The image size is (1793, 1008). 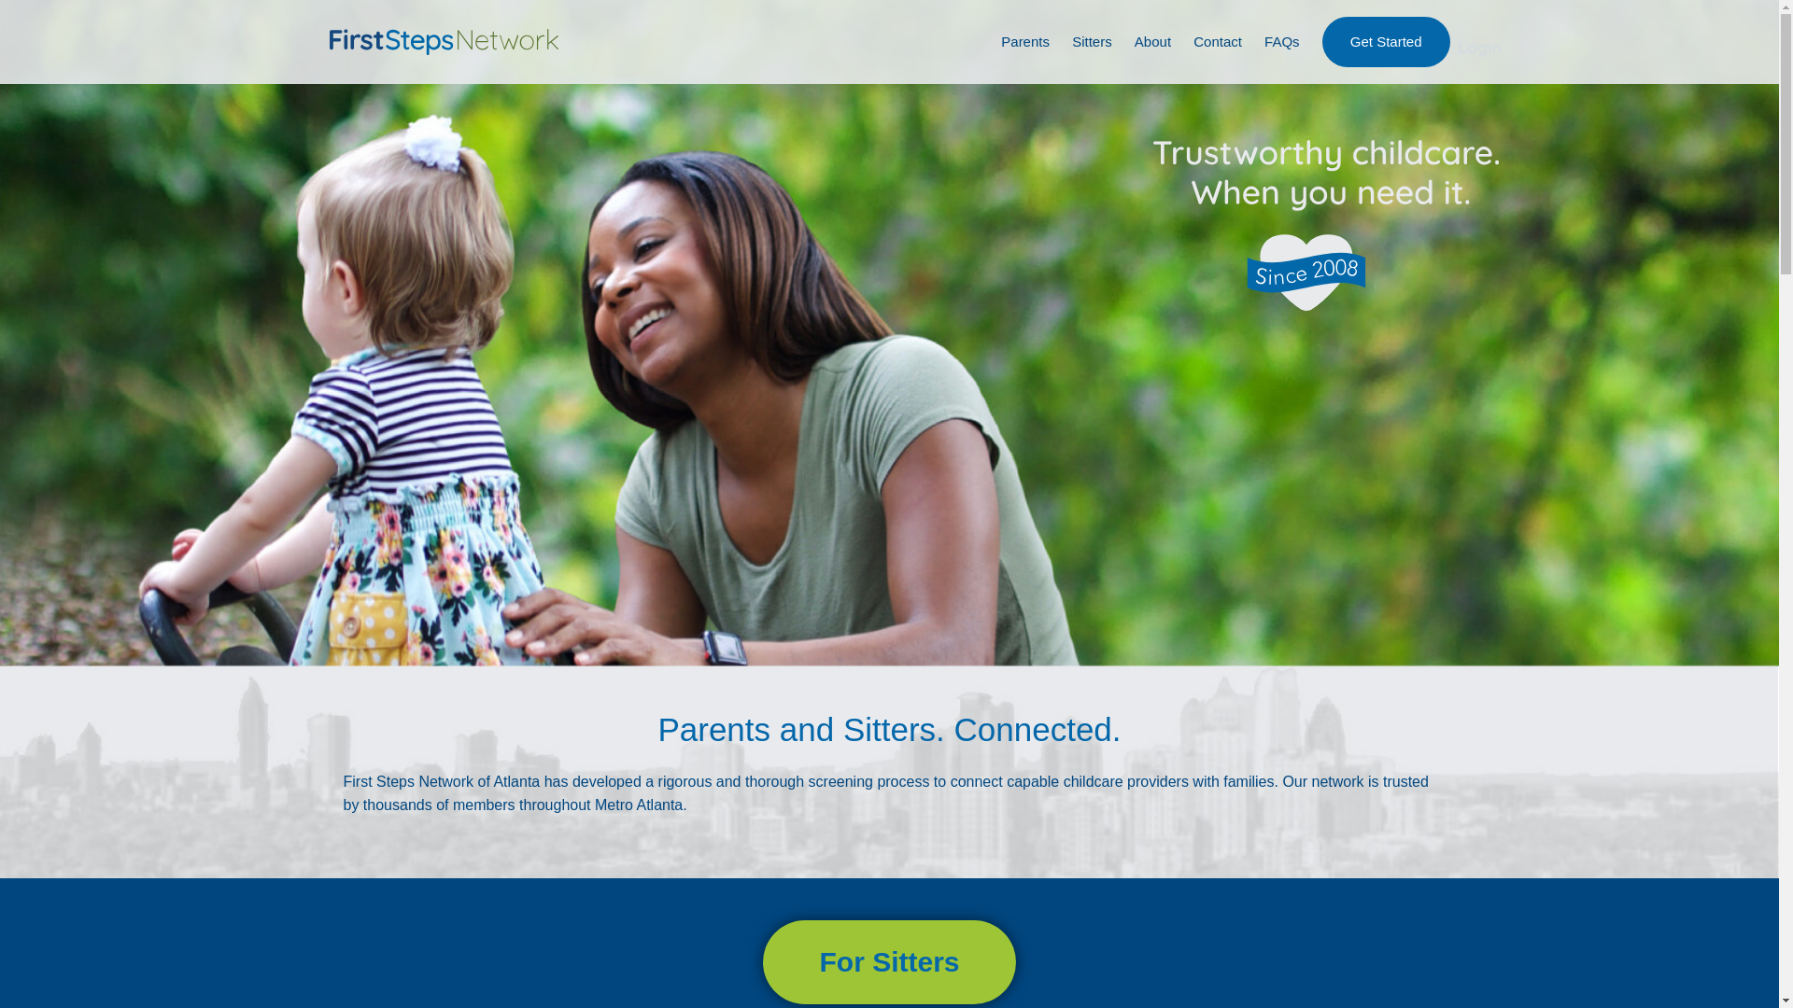 What do you see at coordinates (1281, 42) in the screenshot?
I see `FAQs` at bounding box center [1281, 42].